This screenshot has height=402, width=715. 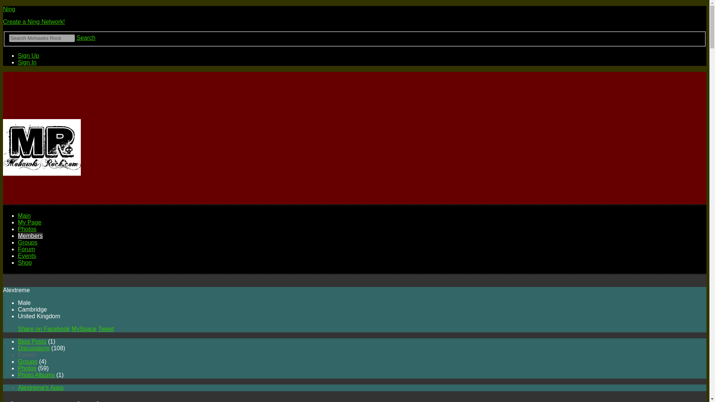 What do you see at coordinates (28, 55) in the screenshot?
I see `Sign Up` at bounding box center [28, 55].